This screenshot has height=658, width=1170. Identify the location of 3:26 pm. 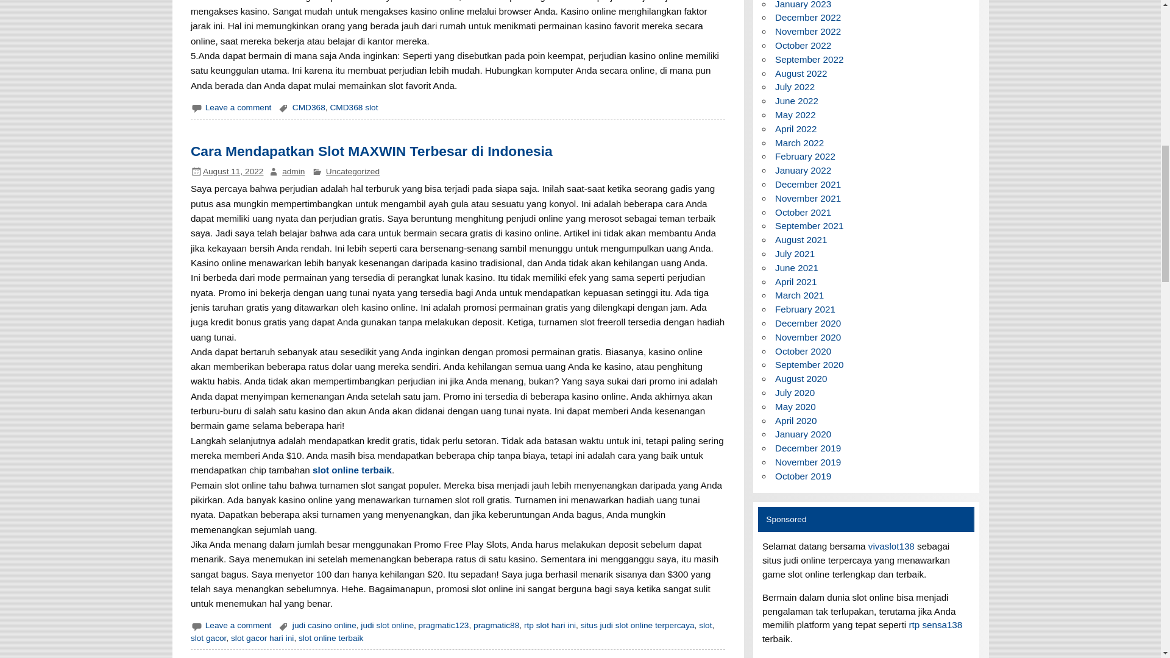
(233, 172).